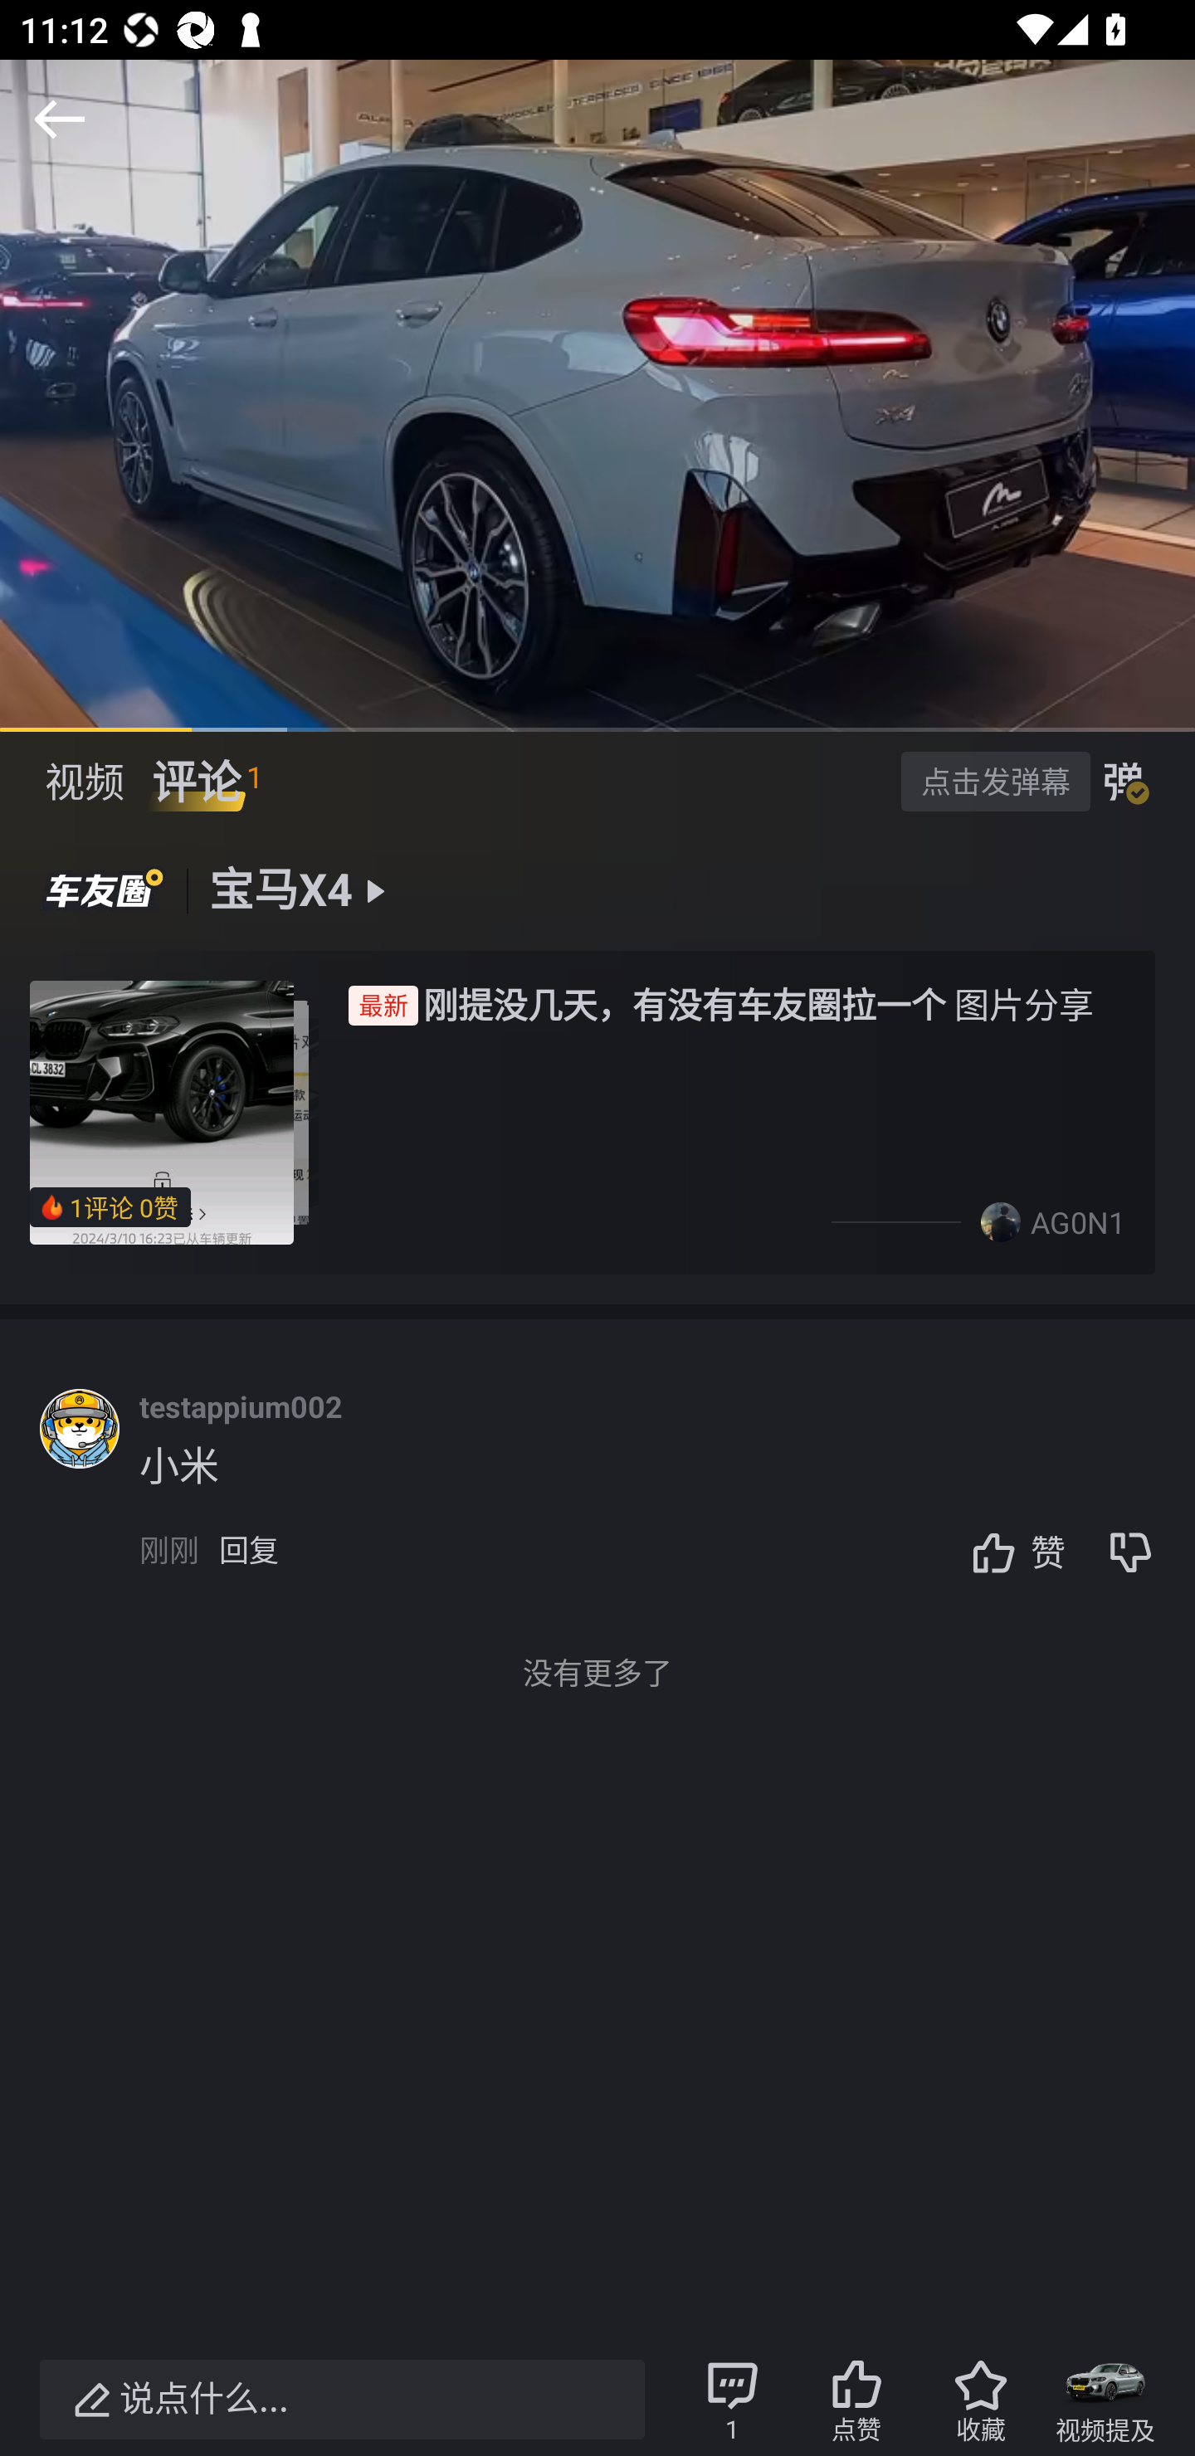 The height and width of the screenshot is (2456, 1195). What do you see at coordinates (1011, 1552) in the screenshot?
I see `赞` at bounding box center [1011, 1552].